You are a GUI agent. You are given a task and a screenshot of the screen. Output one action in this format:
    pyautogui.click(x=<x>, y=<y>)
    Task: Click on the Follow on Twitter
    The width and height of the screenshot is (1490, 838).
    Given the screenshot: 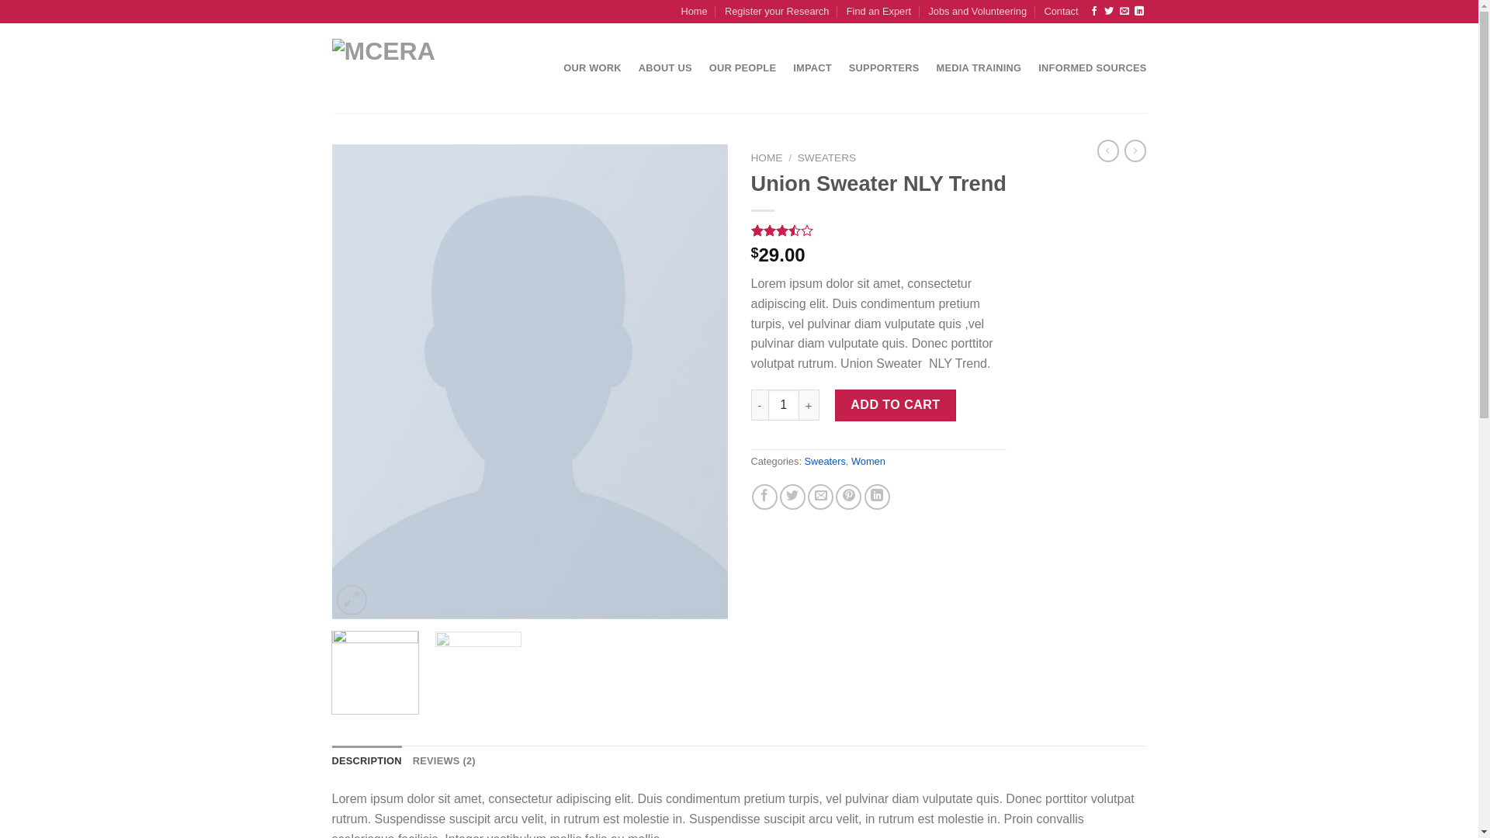 What is the action you would take?
    pyautogui.click(x=1109, y=12)
    